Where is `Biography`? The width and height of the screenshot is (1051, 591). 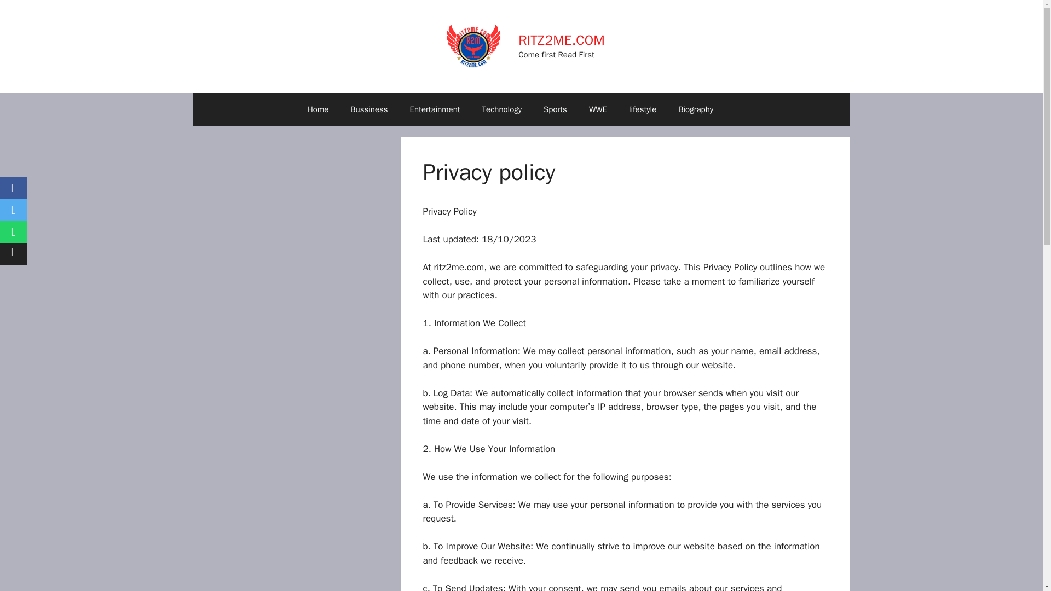
Biography is located at coordinates (695, 109).